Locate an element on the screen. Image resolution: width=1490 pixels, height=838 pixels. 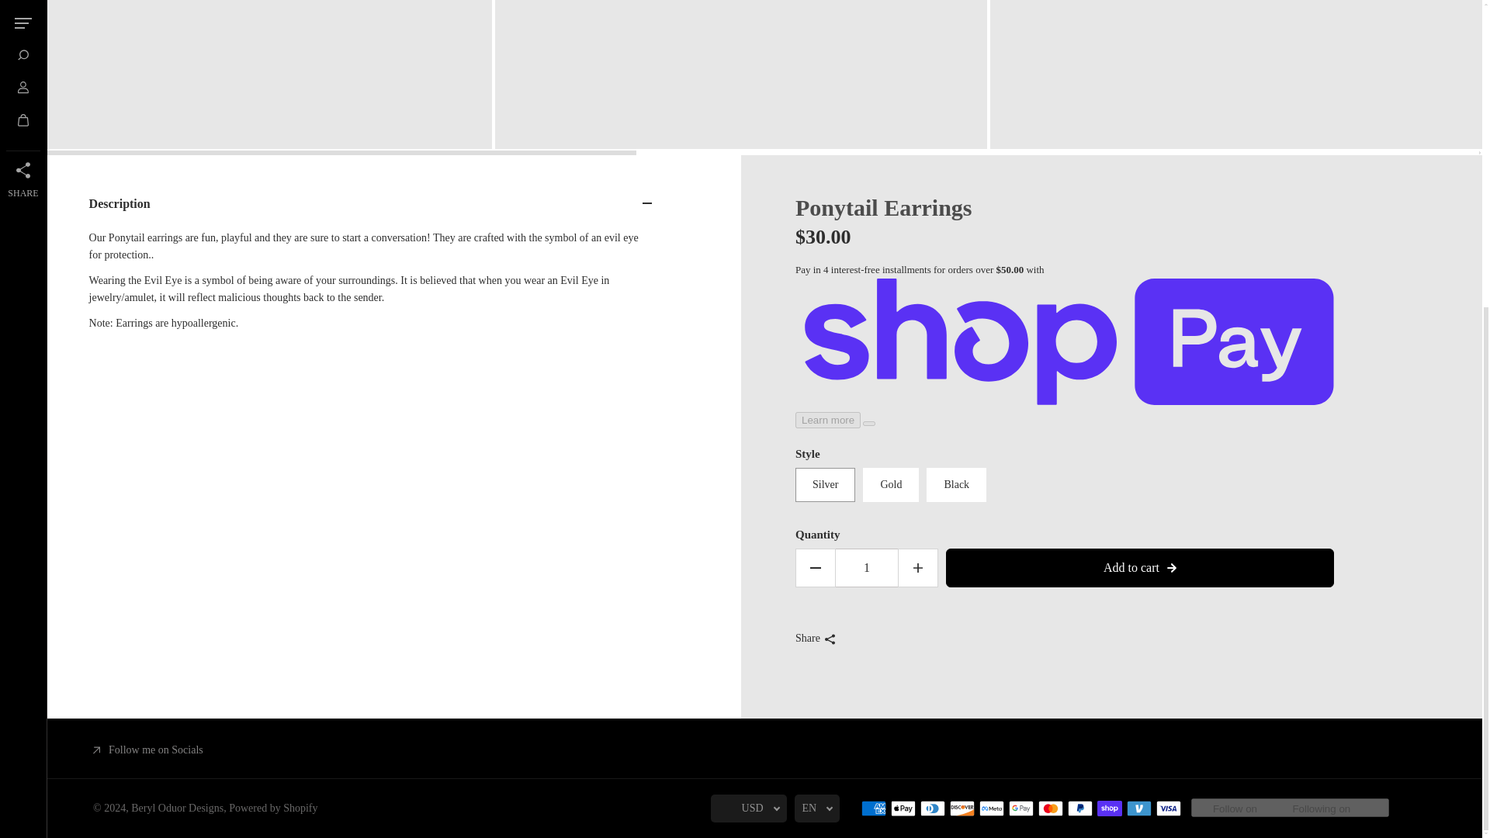
1 is located at coordinates (867, 568).